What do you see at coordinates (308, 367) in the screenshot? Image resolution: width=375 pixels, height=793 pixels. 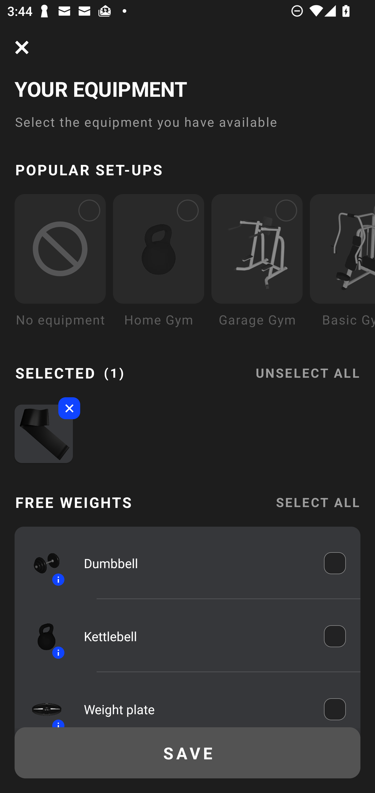 I see `UNSELECT ALL` at bounding box center [308, 367].